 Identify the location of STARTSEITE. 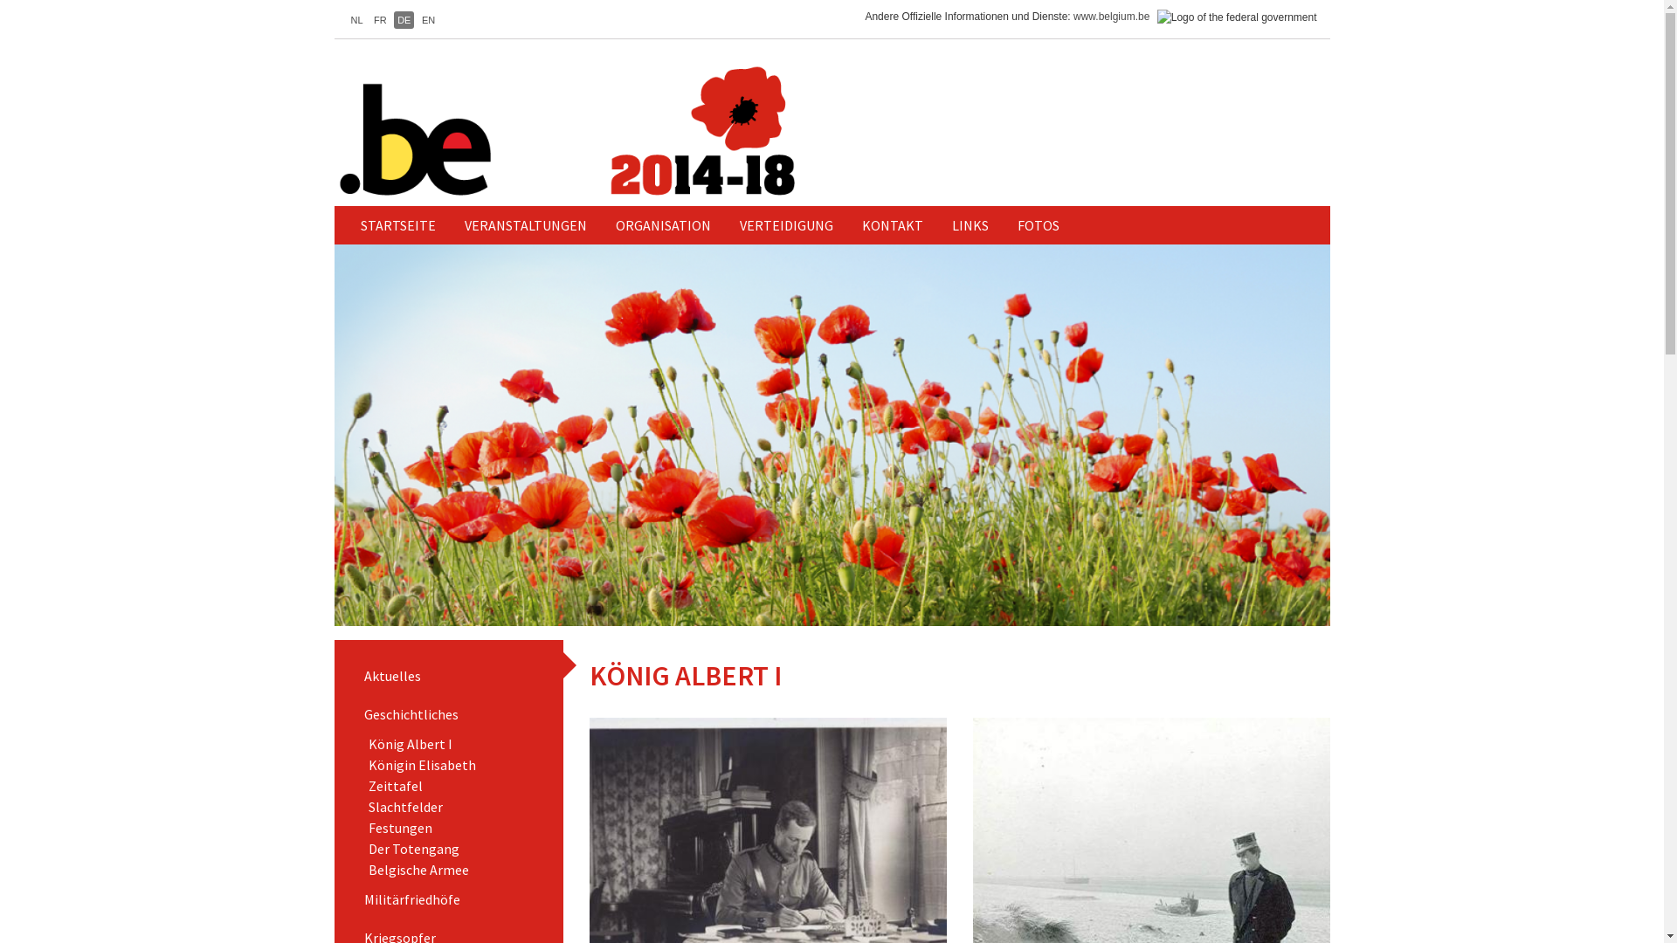
(398, 225).